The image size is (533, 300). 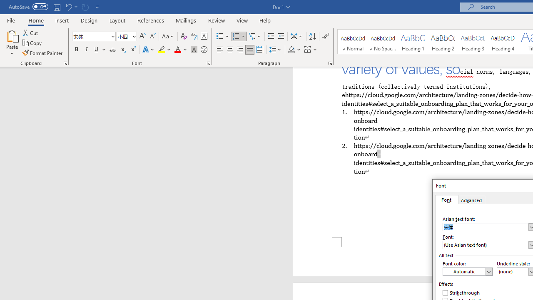 I want to click on Undo Apply Quick Style, so click(x=68, y=7).